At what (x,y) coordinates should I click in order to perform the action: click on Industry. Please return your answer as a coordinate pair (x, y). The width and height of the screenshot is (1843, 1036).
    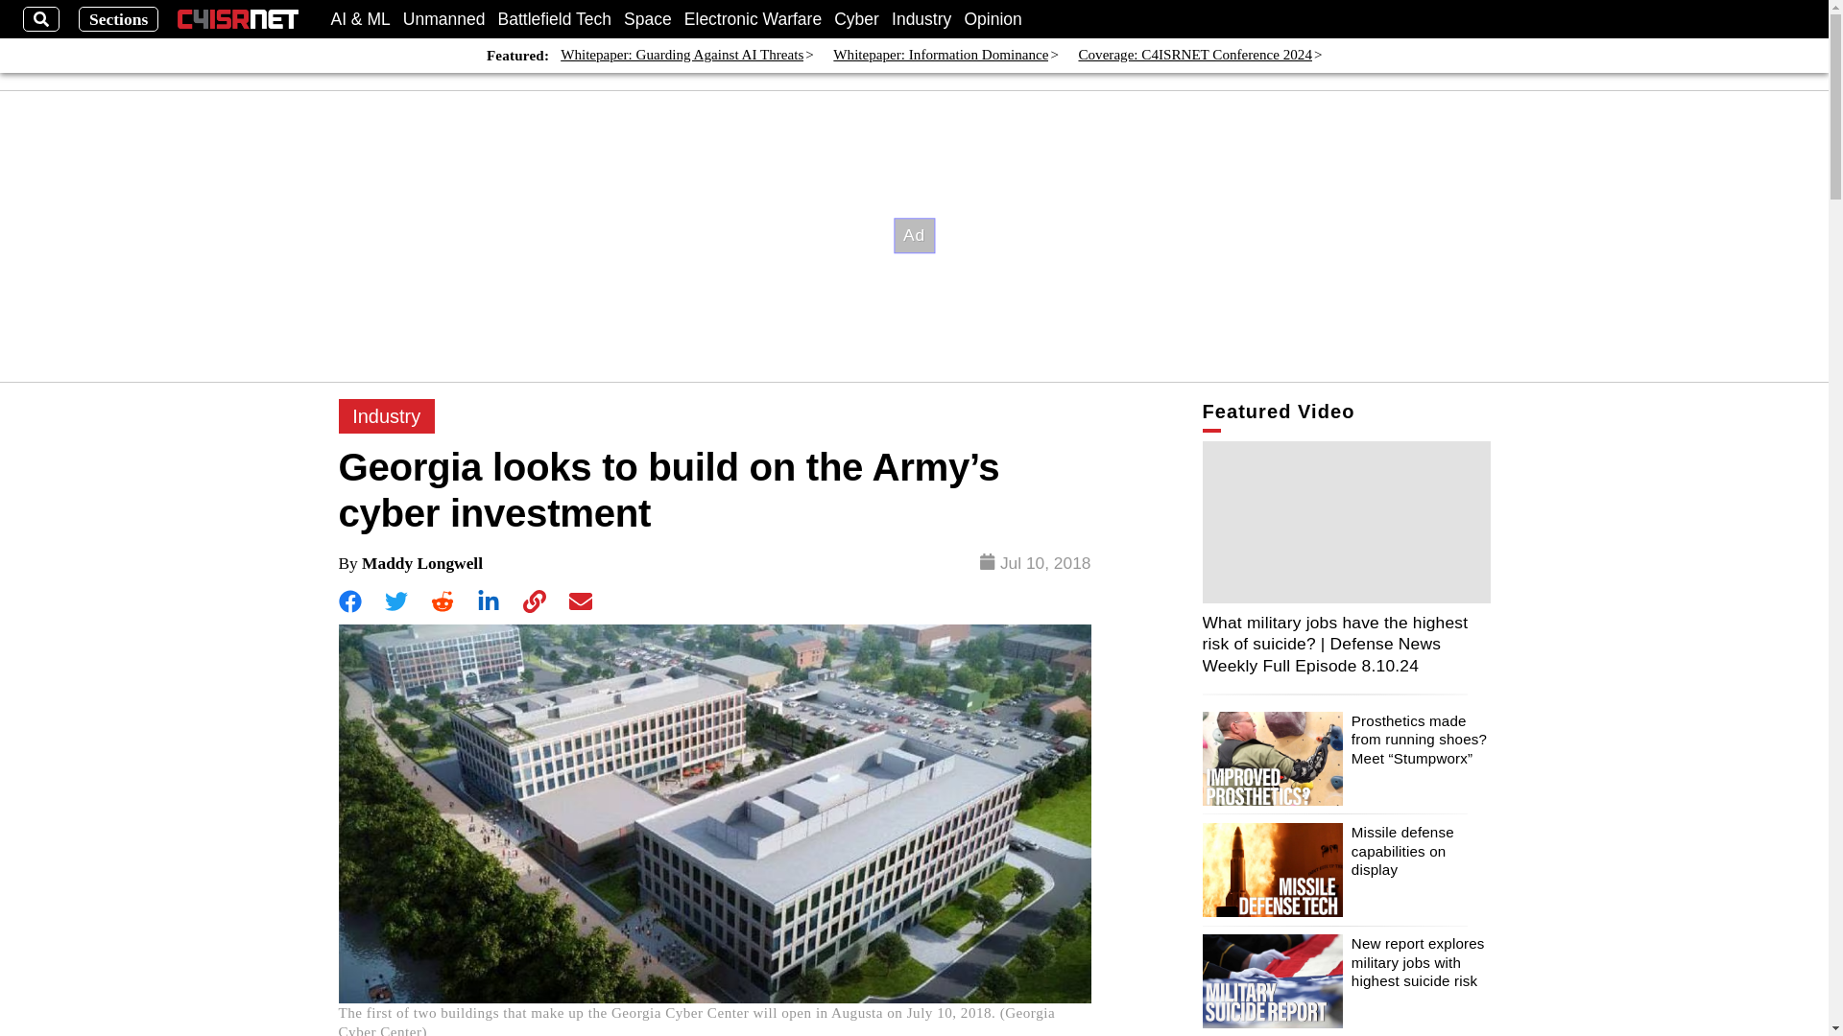
    Looking at the image, I should click on (386, 416).